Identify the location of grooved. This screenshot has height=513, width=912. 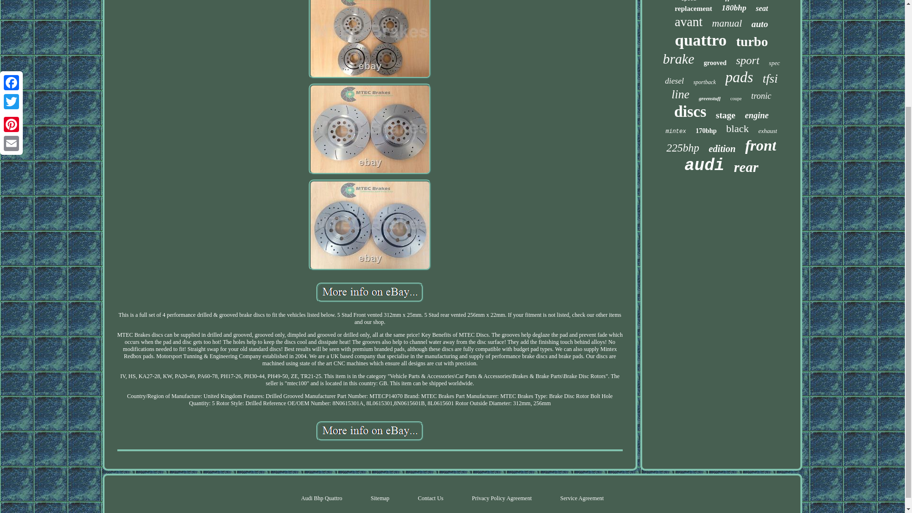
(715, 63).